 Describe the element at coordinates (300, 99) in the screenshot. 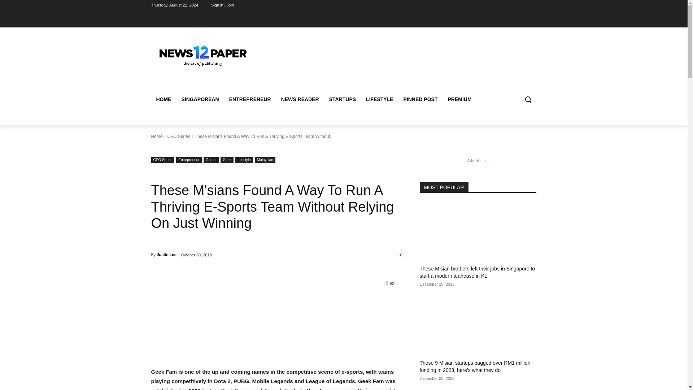

I see `NEWS READER` at that location.